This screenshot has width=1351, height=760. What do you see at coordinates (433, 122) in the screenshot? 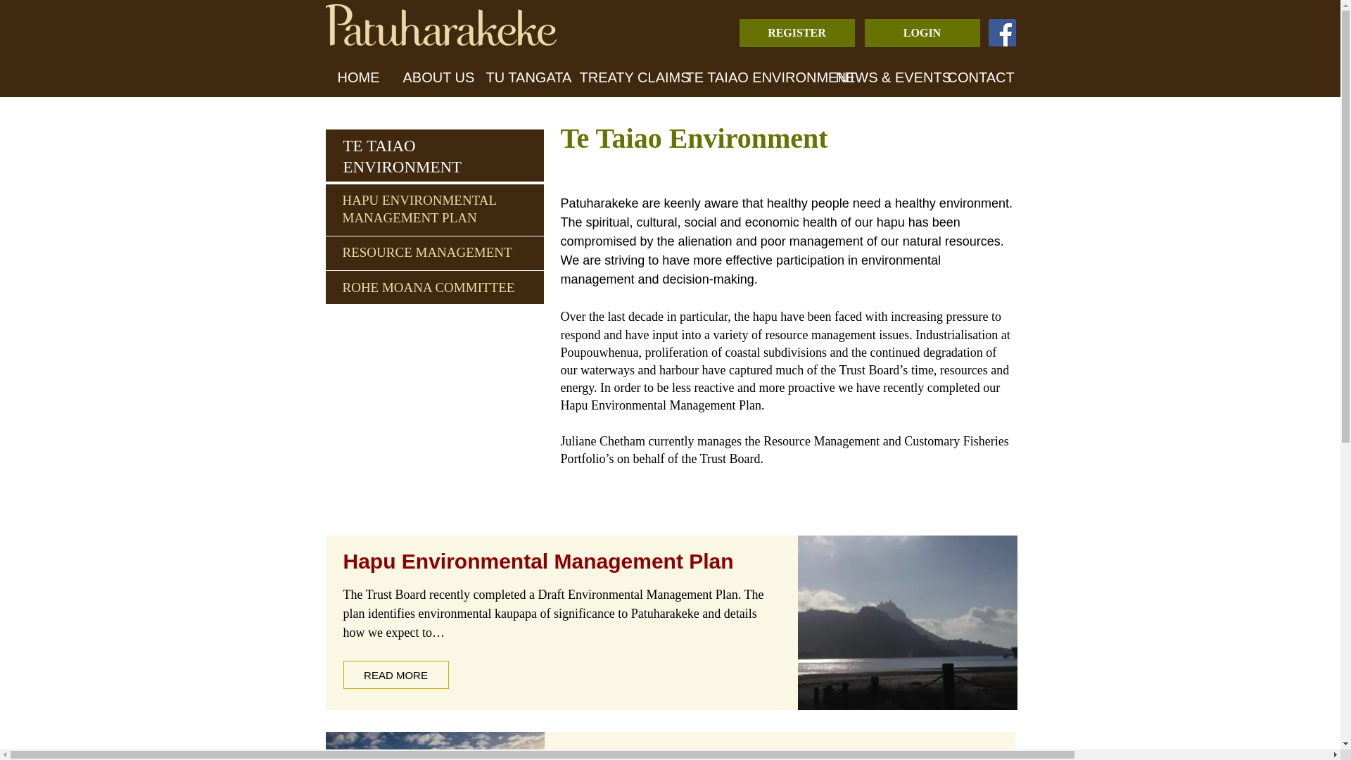
I see `ROHE MOANA COMMITTEE` at bounding box center [433, 122].